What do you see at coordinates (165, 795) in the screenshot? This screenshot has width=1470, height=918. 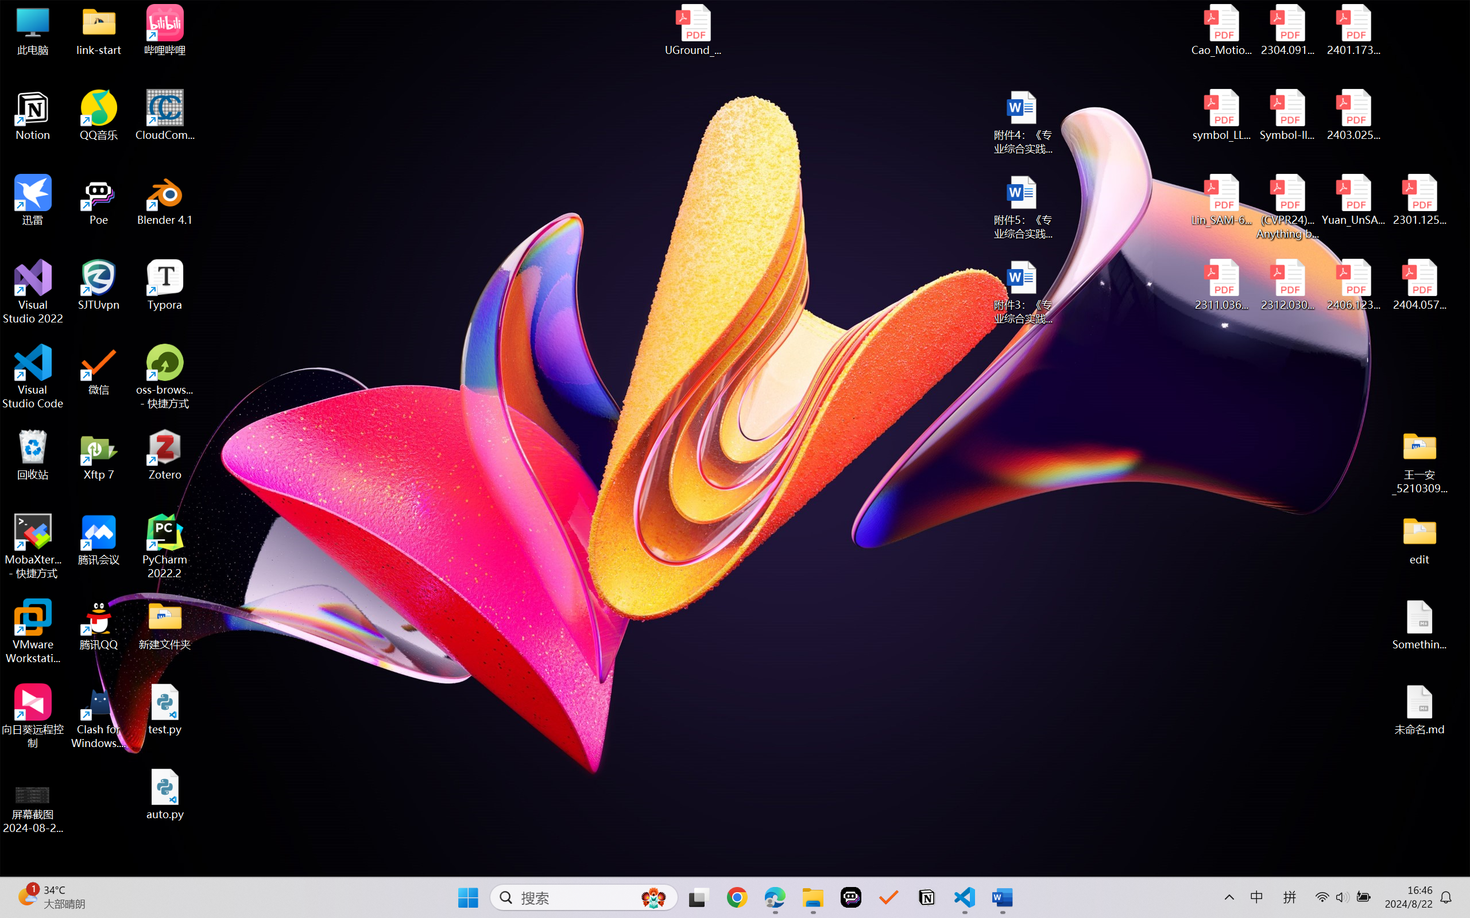 I see `auto.py` at bounding box center [165, 795].